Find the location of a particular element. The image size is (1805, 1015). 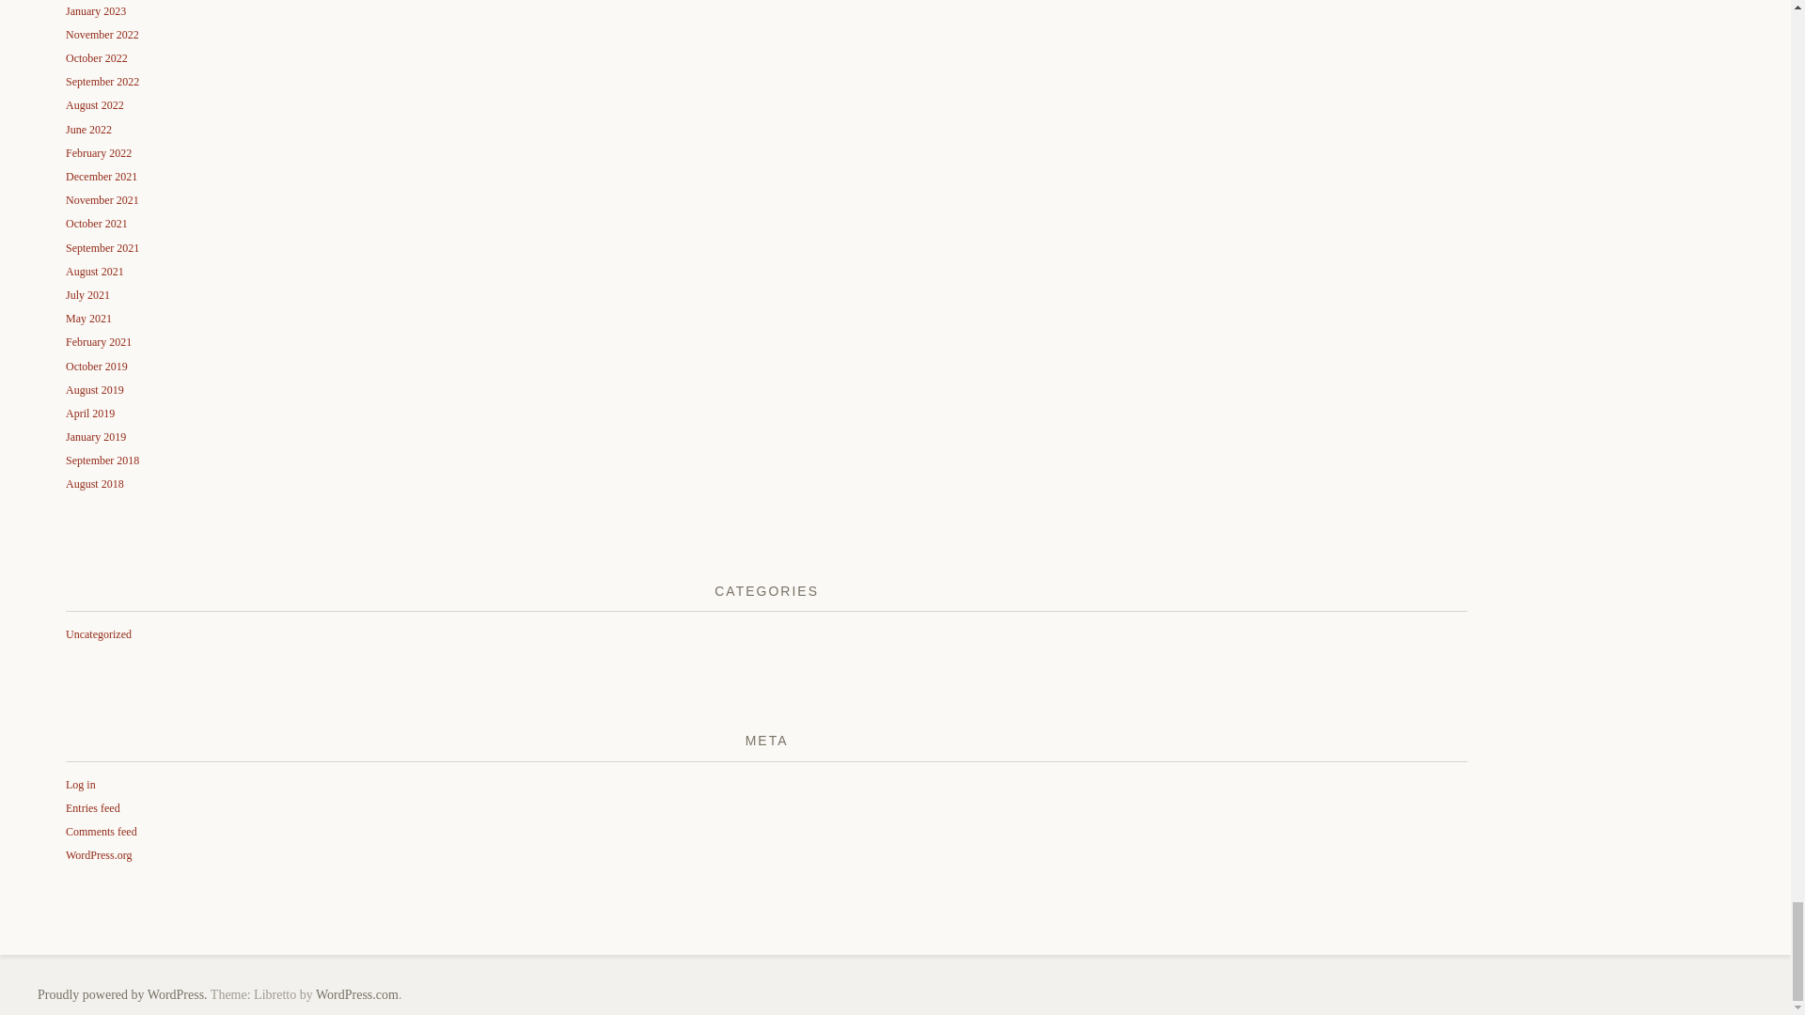

September 2022 is located at coordinates (102, 81).